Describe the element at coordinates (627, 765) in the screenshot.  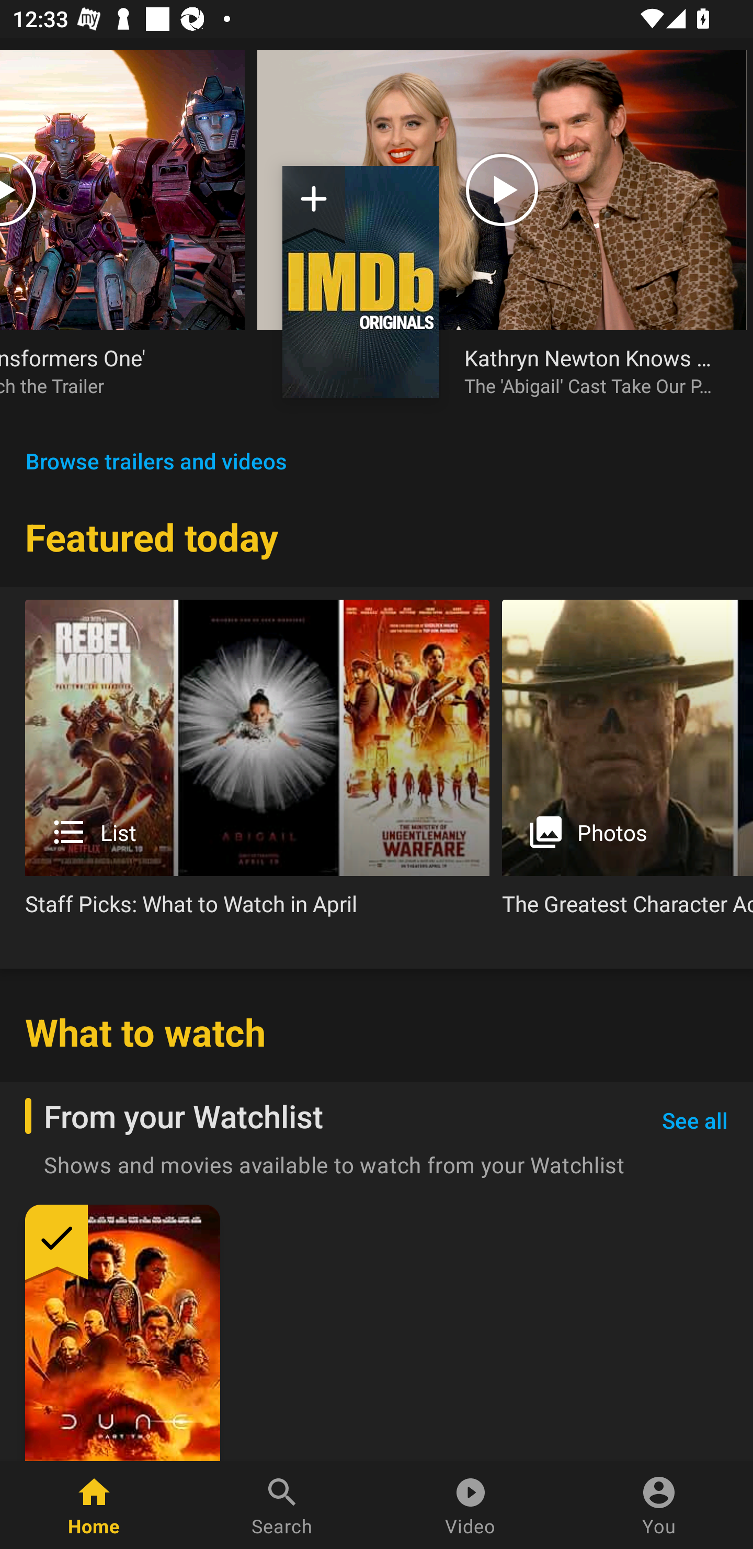
I see `Photos The Greatest Character Actors of All Time` at that location.